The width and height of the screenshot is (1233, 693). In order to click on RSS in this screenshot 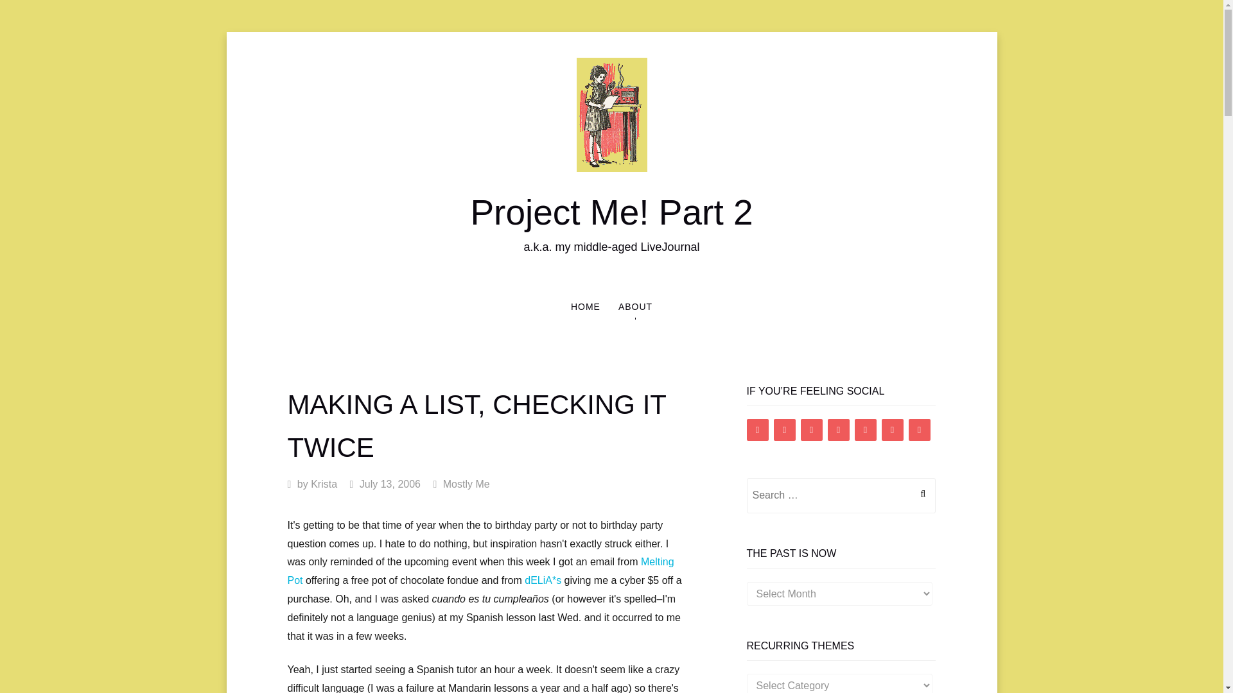, I will do `click(918, 430)`.